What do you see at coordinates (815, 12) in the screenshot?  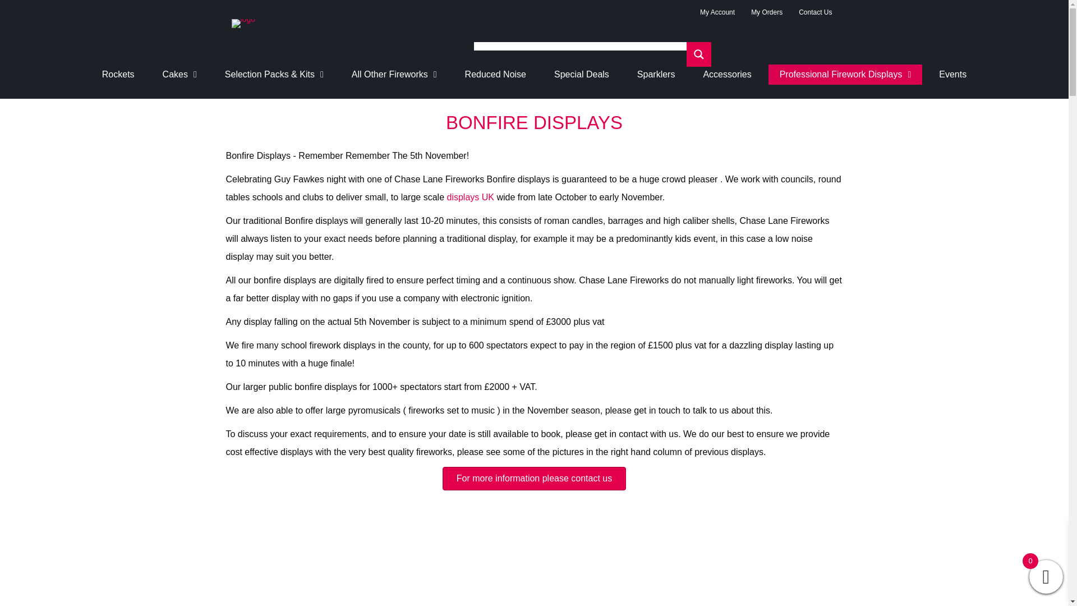 I see `Contact Us` at bounding box center [815, 12].